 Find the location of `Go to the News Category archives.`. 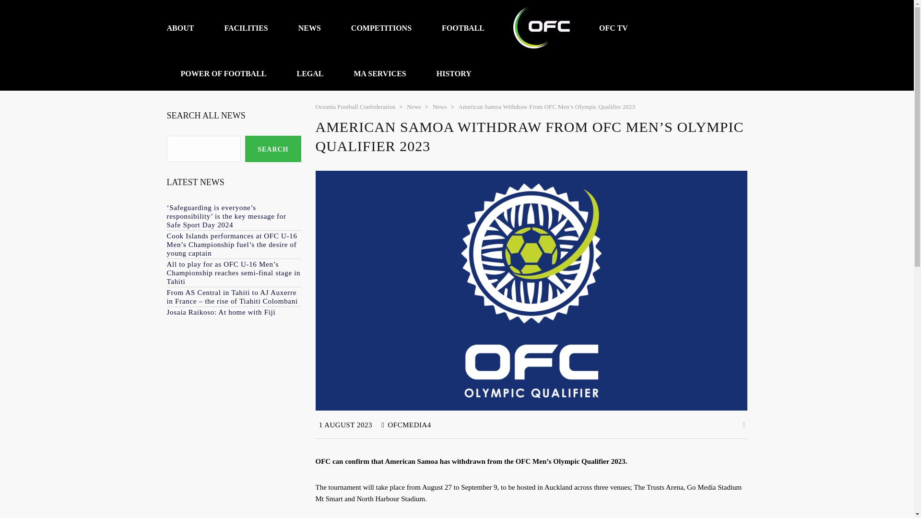

Go to the News Category archives. is located at coordinates (439, 106).